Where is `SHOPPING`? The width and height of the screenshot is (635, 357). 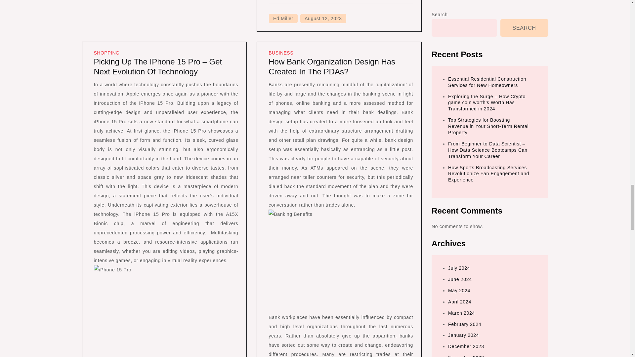
SHOPPING is located at coordinates (107, 53).